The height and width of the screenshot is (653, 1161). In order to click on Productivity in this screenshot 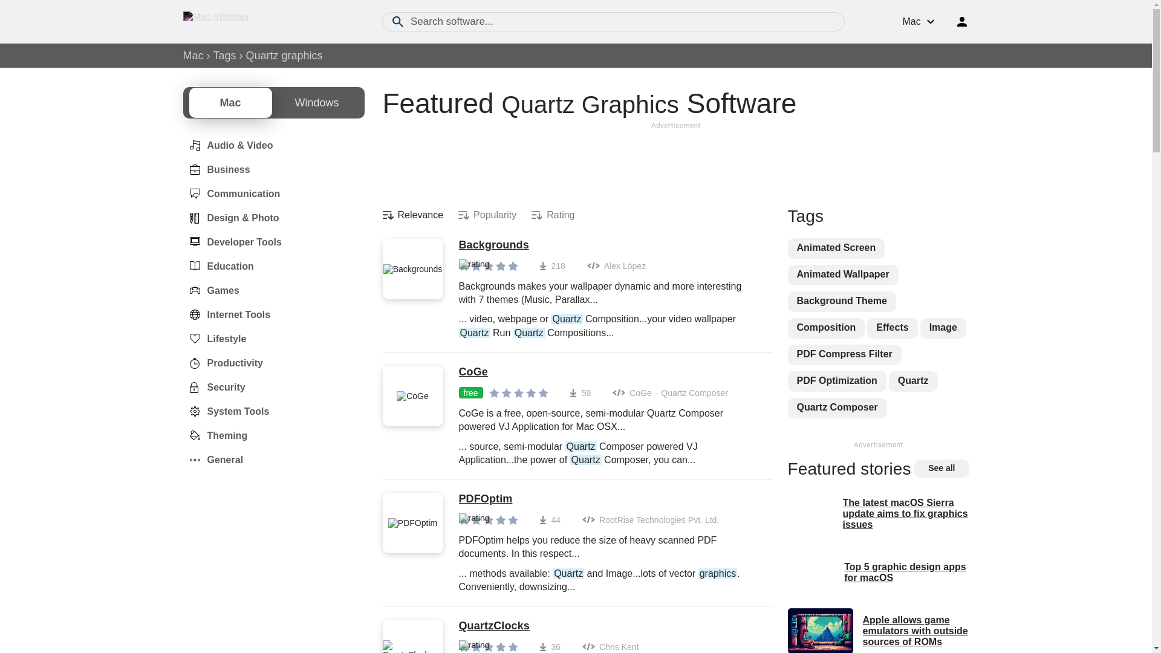, I will do `click(222, 363)`.